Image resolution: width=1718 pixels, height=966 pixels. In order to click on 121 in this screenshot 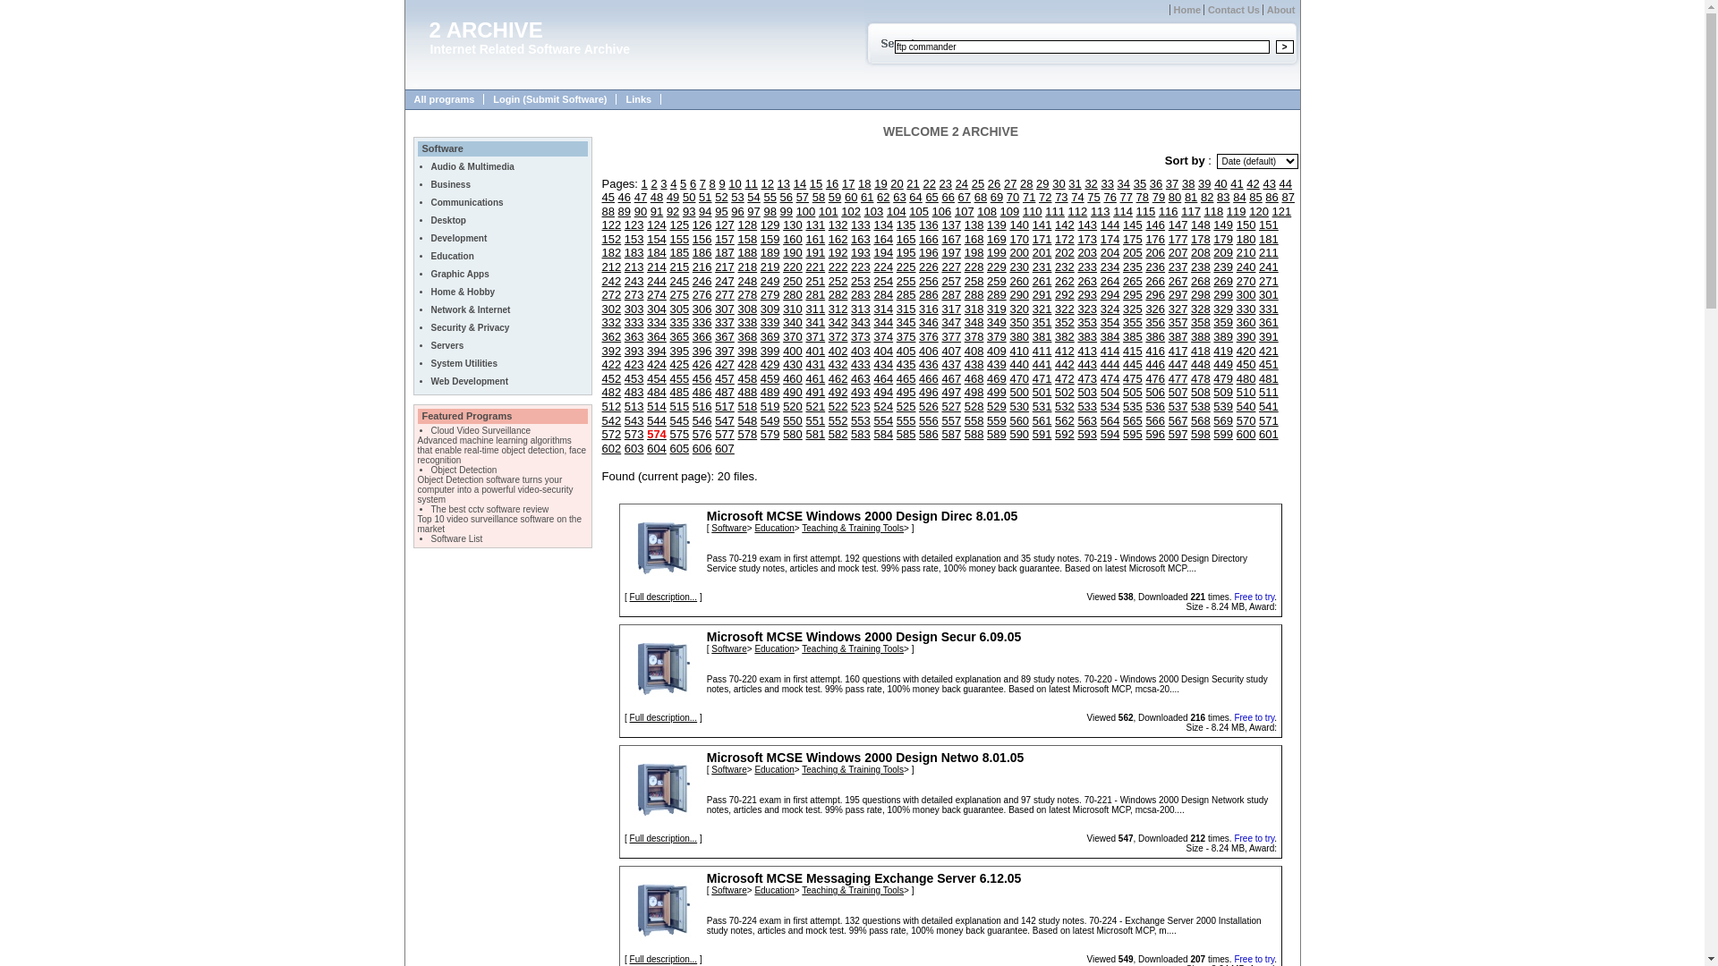, I will do `click(1282, 211)`.